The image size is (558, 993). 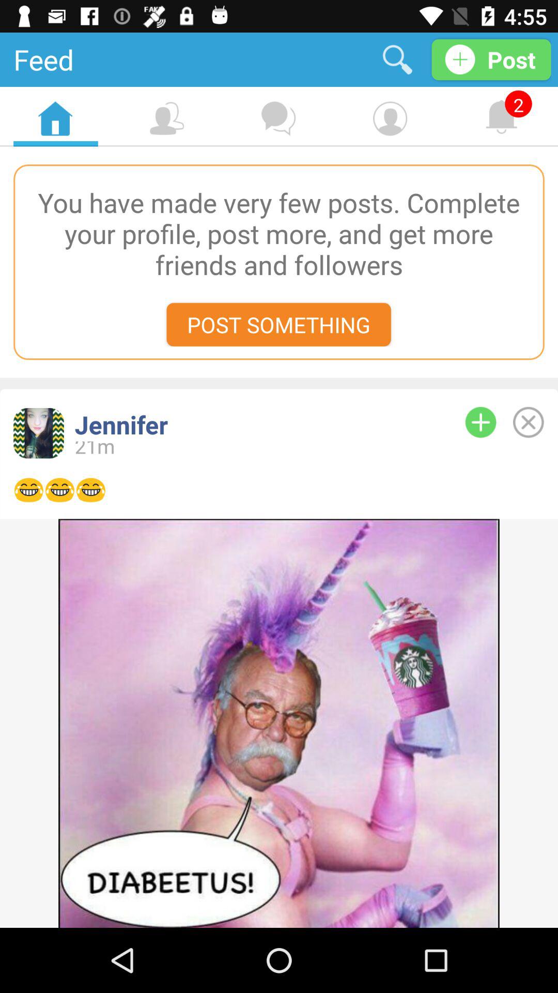 What do you see at coordinates (481, 422) in the screenshot?
I see `go to add` at bounding box center [481, 422].